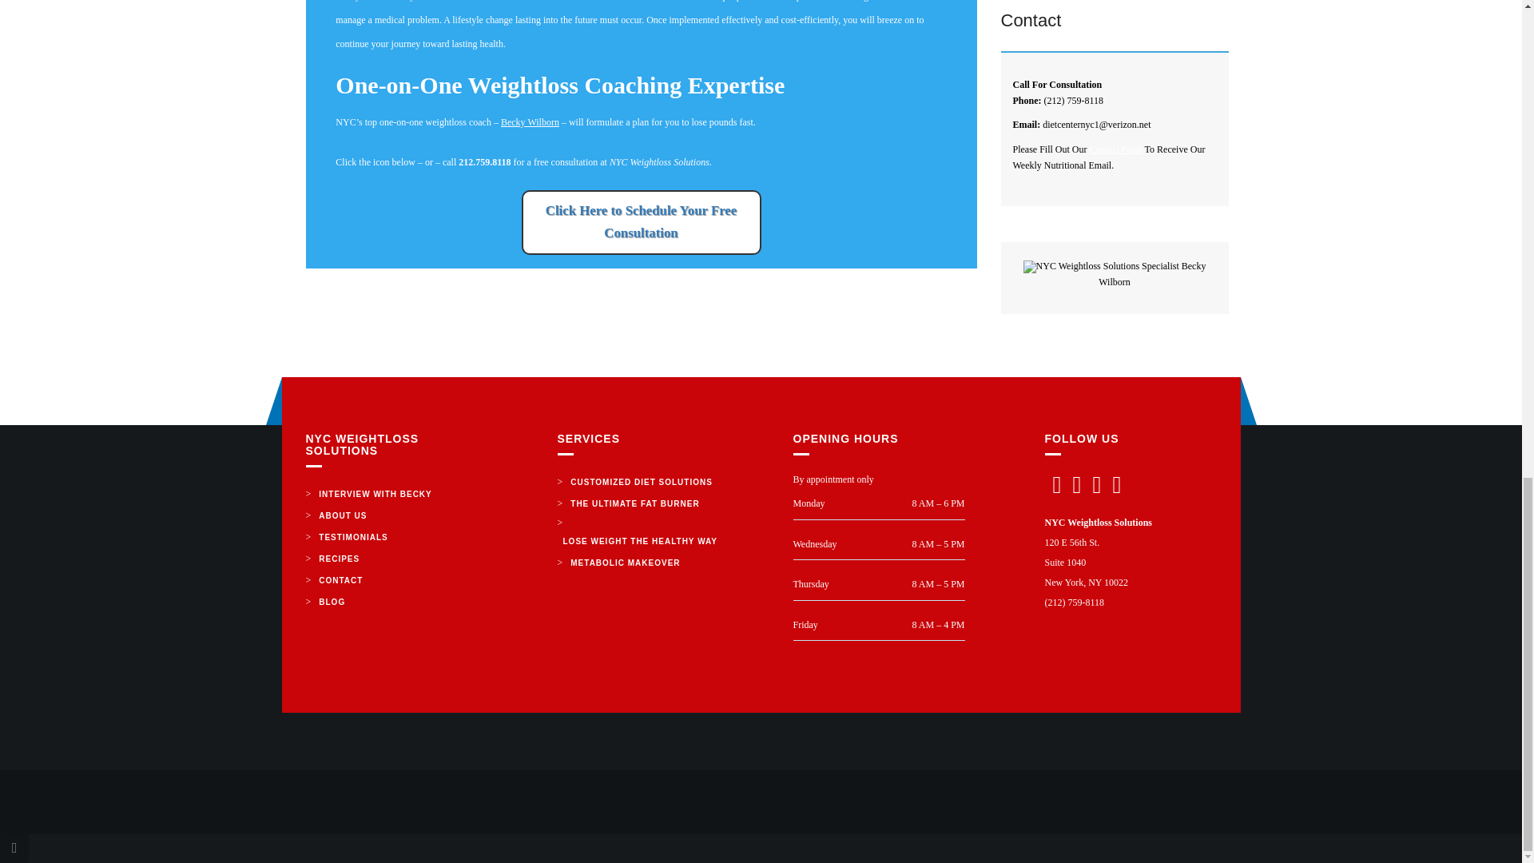  Describe the element at coordinates (340, 580) in the screenshot. I see `CONTACT` at that location.